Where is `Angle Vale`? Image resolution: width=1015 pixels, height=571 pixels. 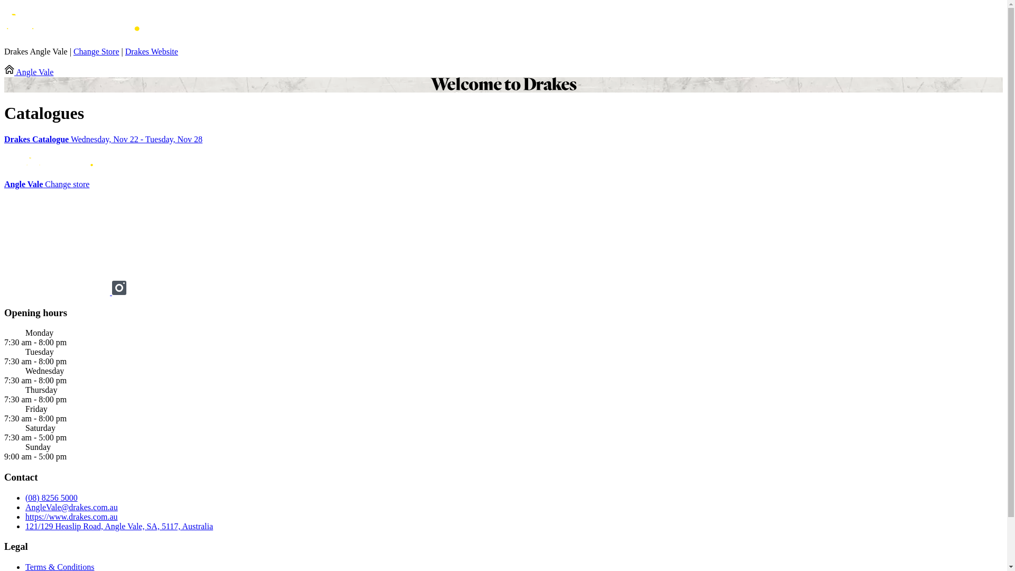
Angle Vale is located at coordinates (29, 72).